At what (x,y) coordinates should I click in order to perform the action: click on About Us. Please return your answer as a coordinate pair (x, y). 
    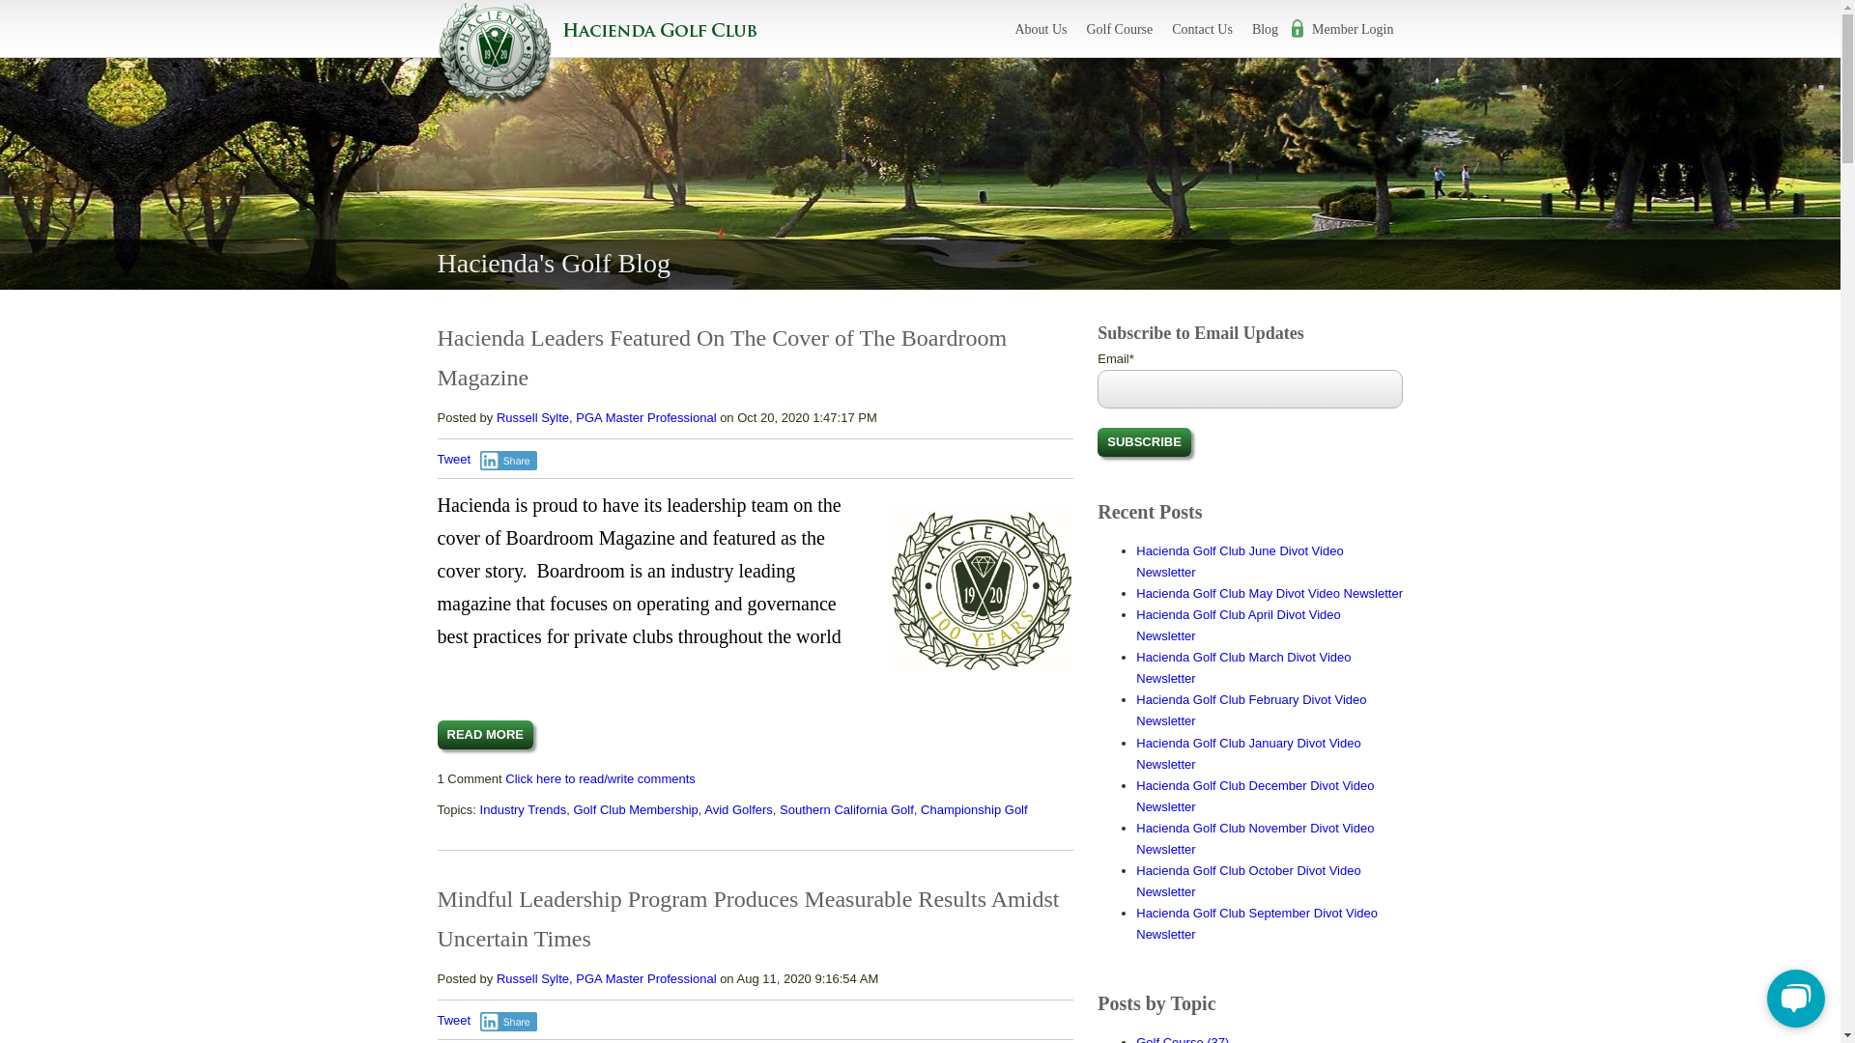
    Looking at the image, I should click on (1041, 30).